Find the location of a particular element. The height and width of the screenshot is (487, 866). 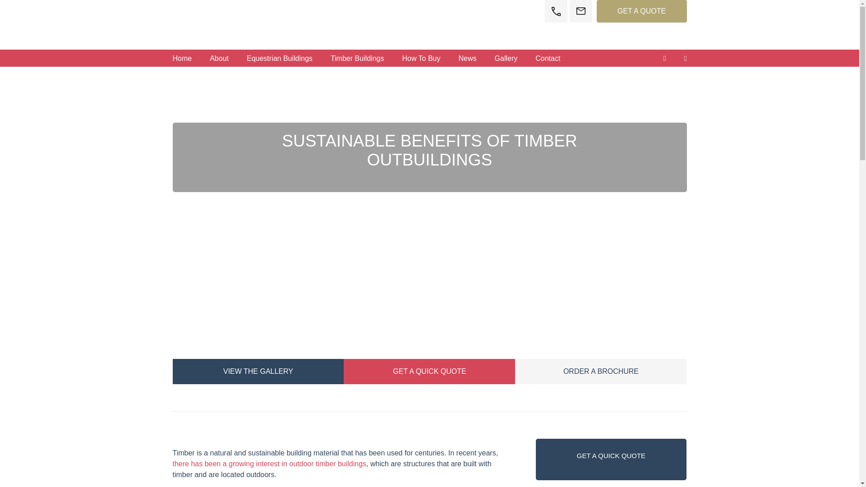

GET A QUICK QUOTE is located at coordinates (429, 372).